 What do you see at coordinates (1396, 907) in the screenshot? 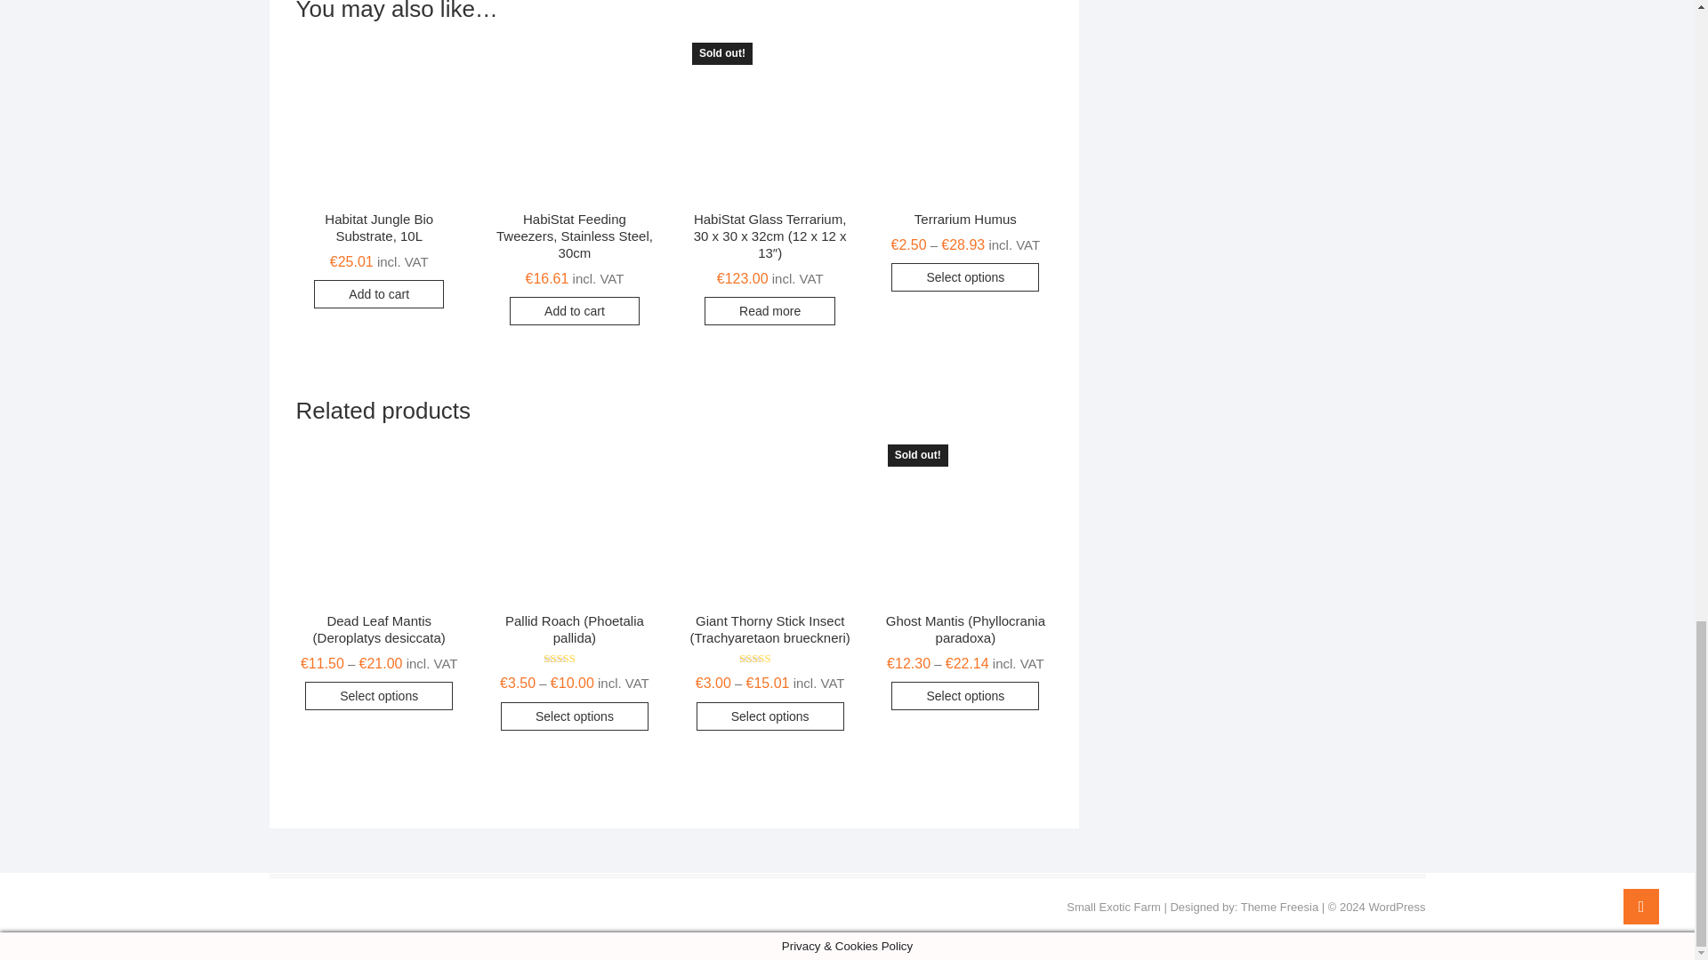
I see `WordPress` at bounding box center [1396, 907].